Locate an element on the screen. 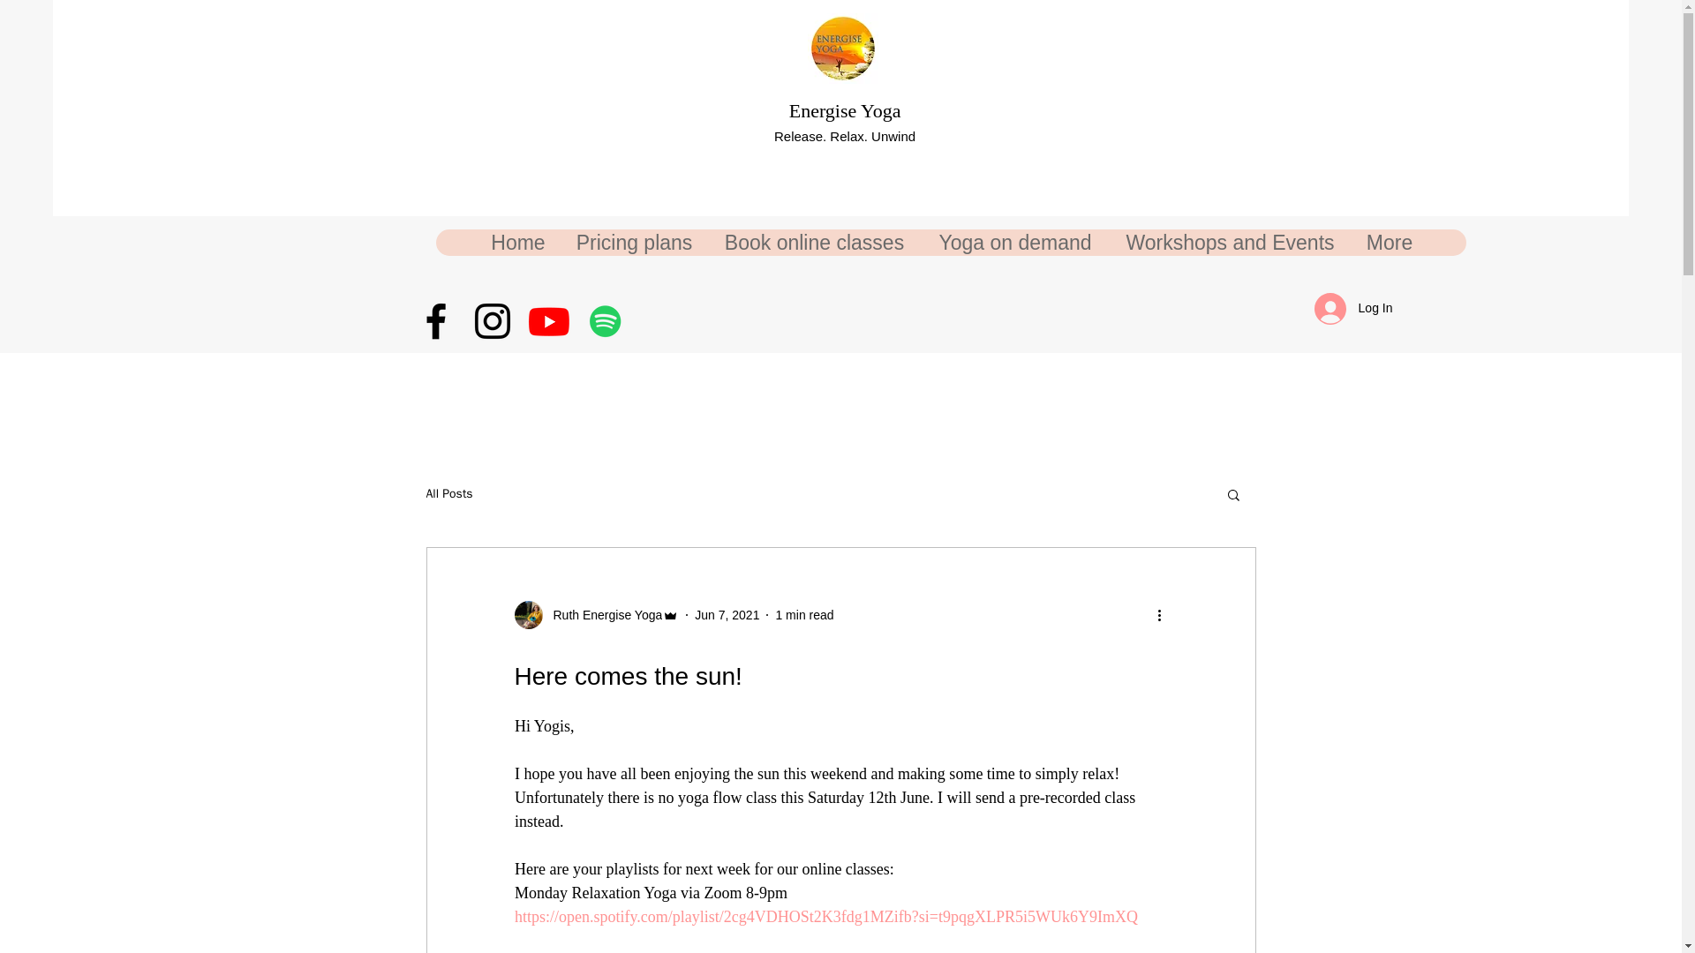 Image resolution: width=1695 pixels, height=953 pixels. Book online classes is located at coordinates (813, 243).